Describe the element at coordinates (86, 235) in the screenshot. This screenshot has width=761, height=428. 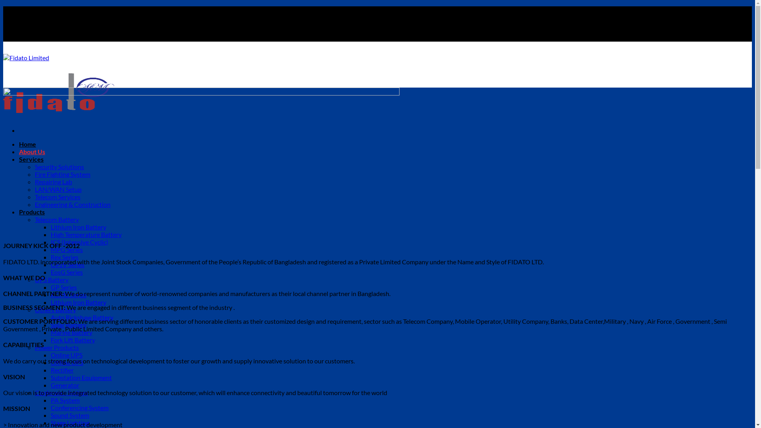
I see `High Temperature Battery` at that location.